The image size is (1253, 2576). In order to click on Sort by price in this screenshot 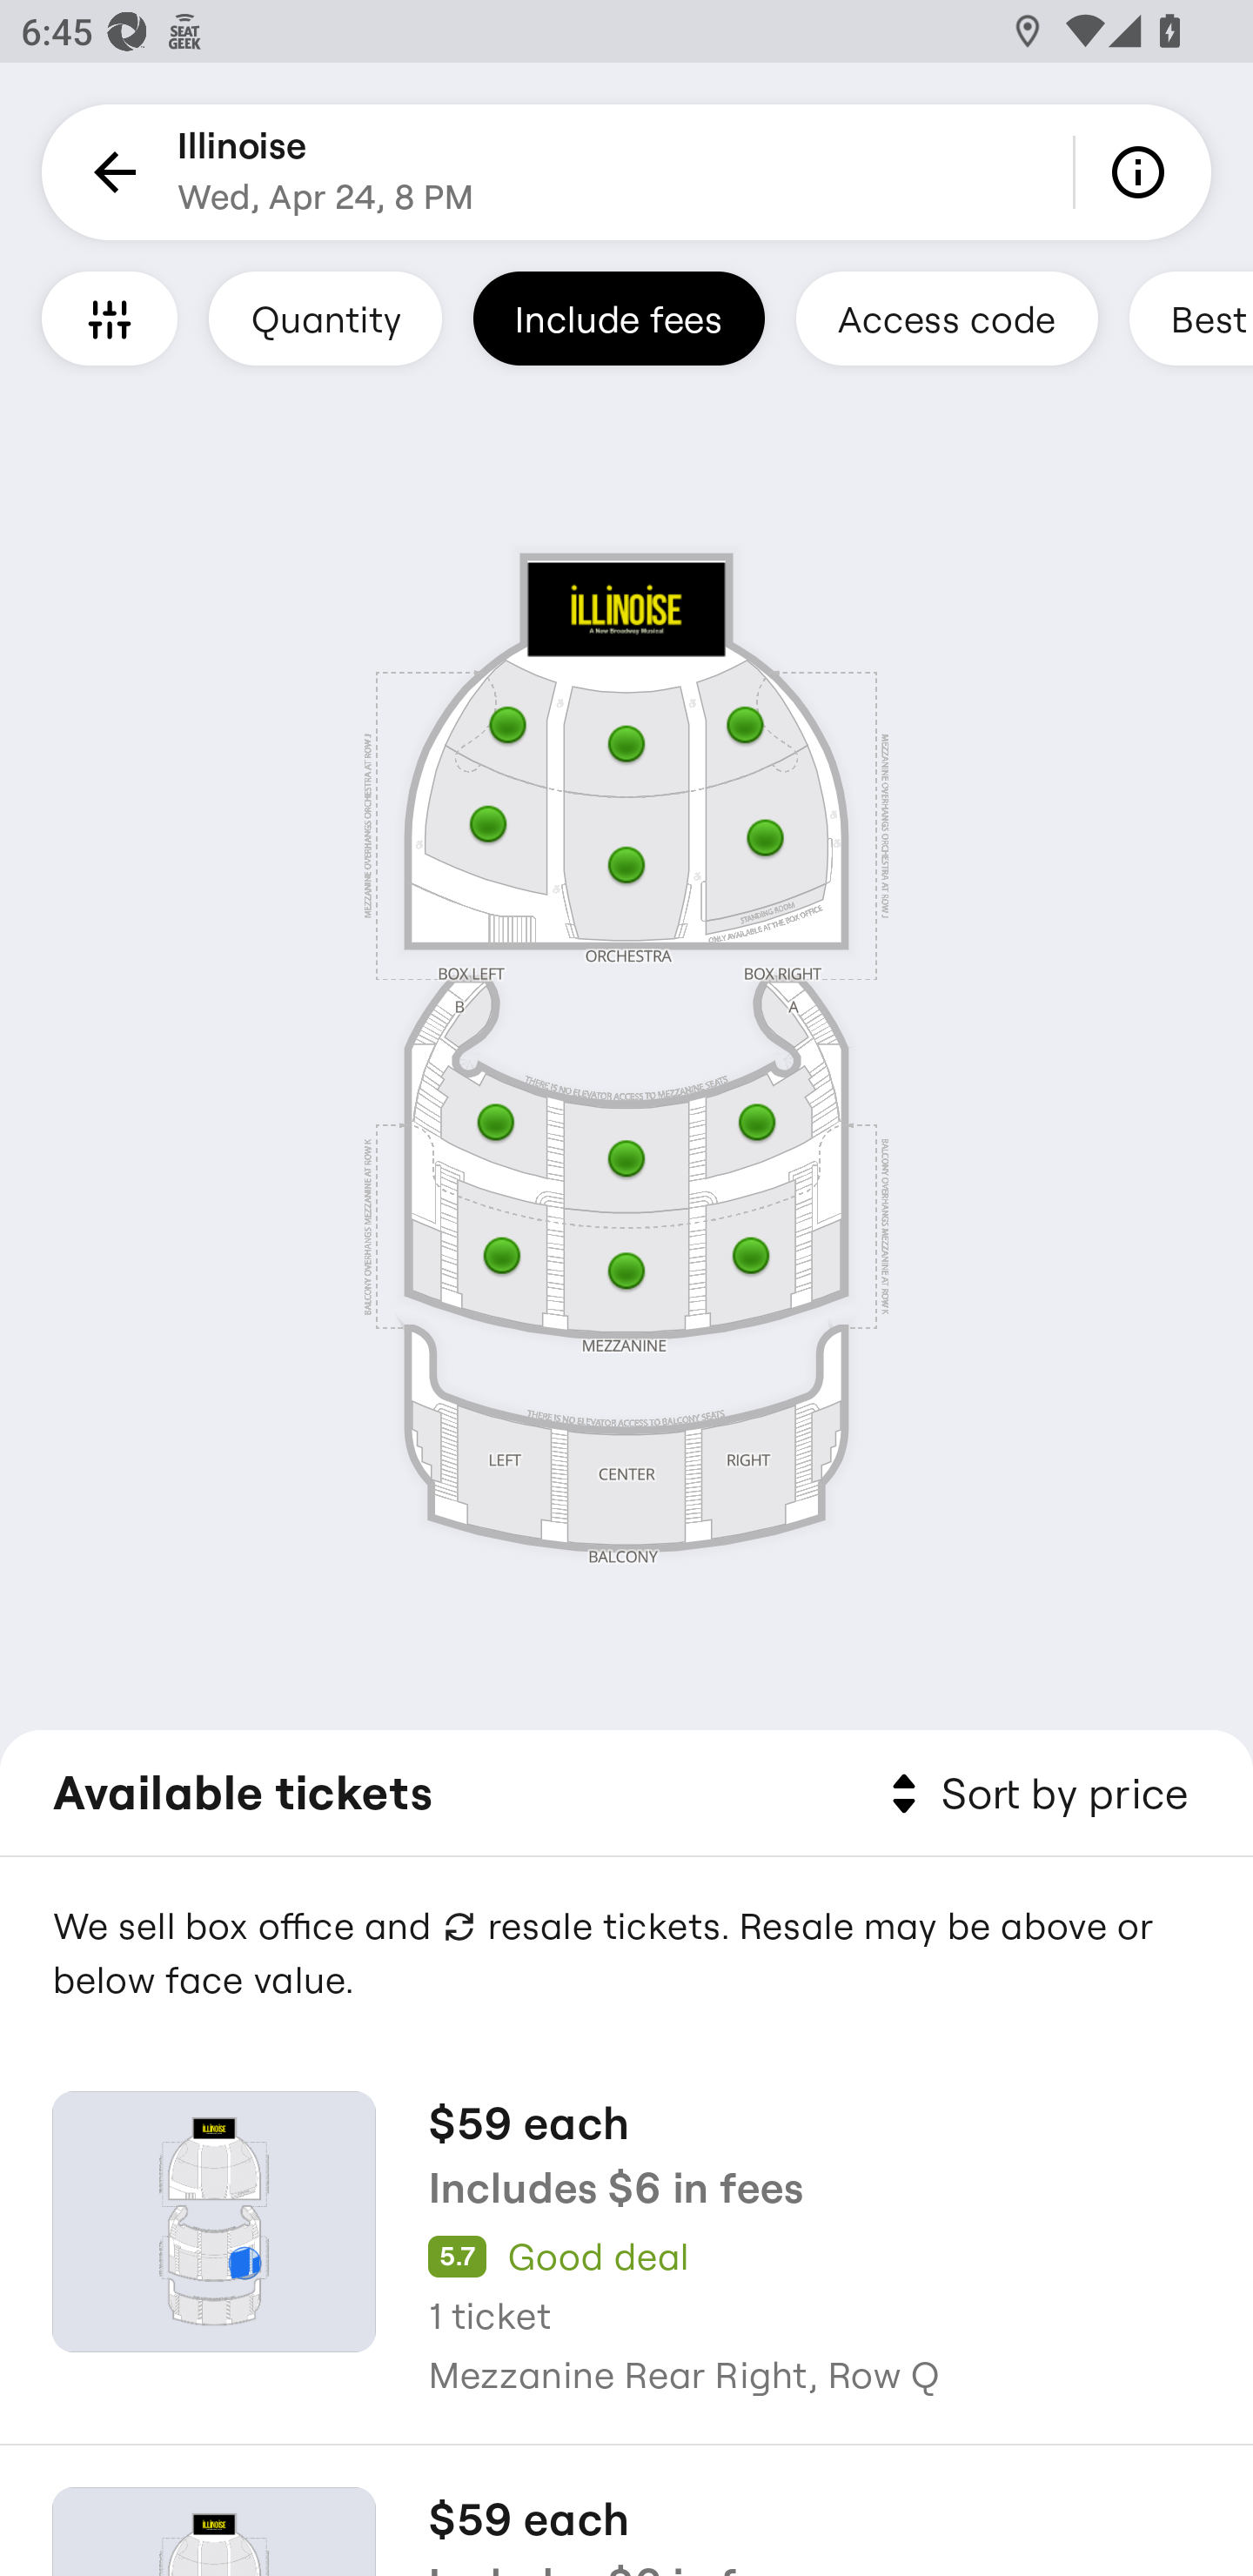, I will do `click(1034, 1794)`.